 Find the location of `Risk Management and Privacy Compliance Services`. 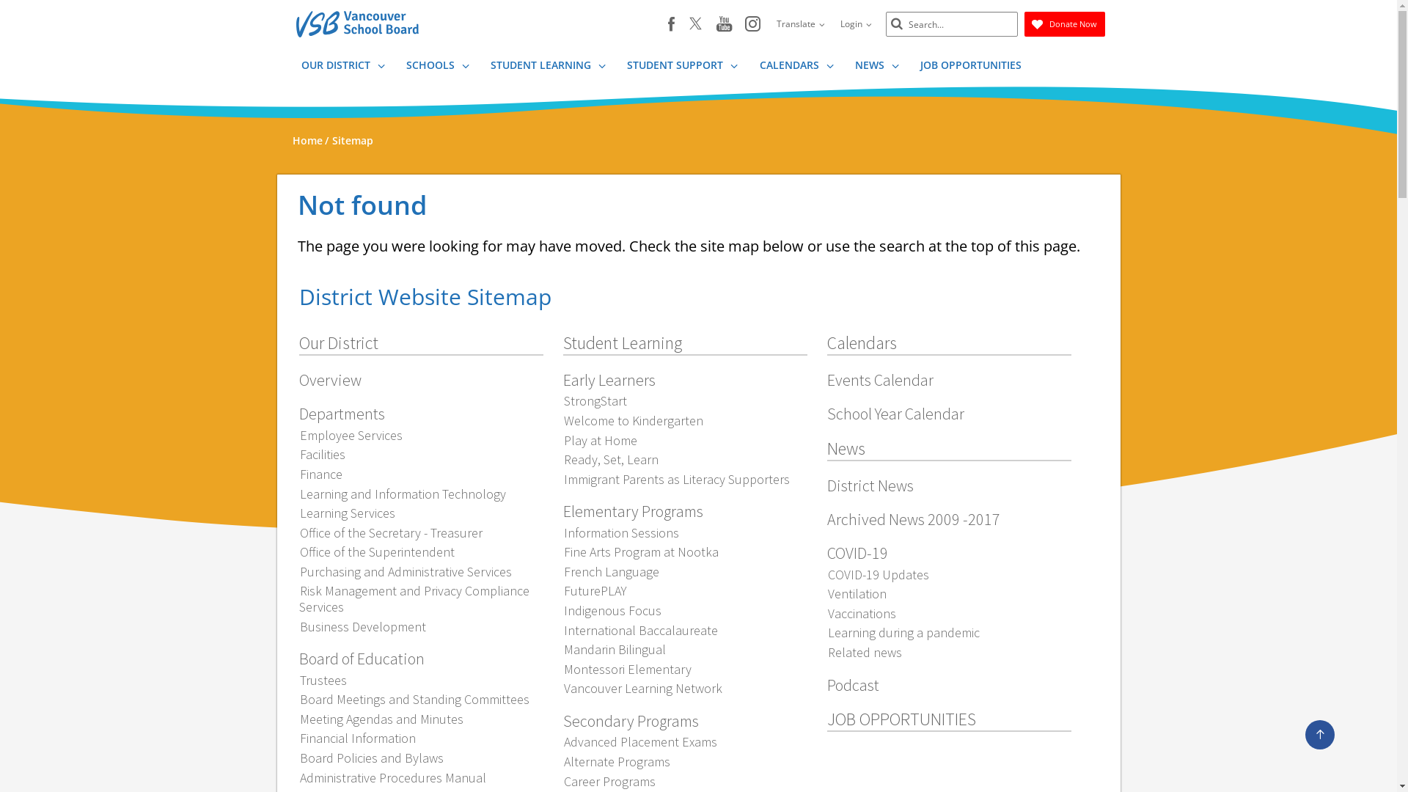

Risk Management and Privacy Compliance Services is located at coordinates (414, 598).